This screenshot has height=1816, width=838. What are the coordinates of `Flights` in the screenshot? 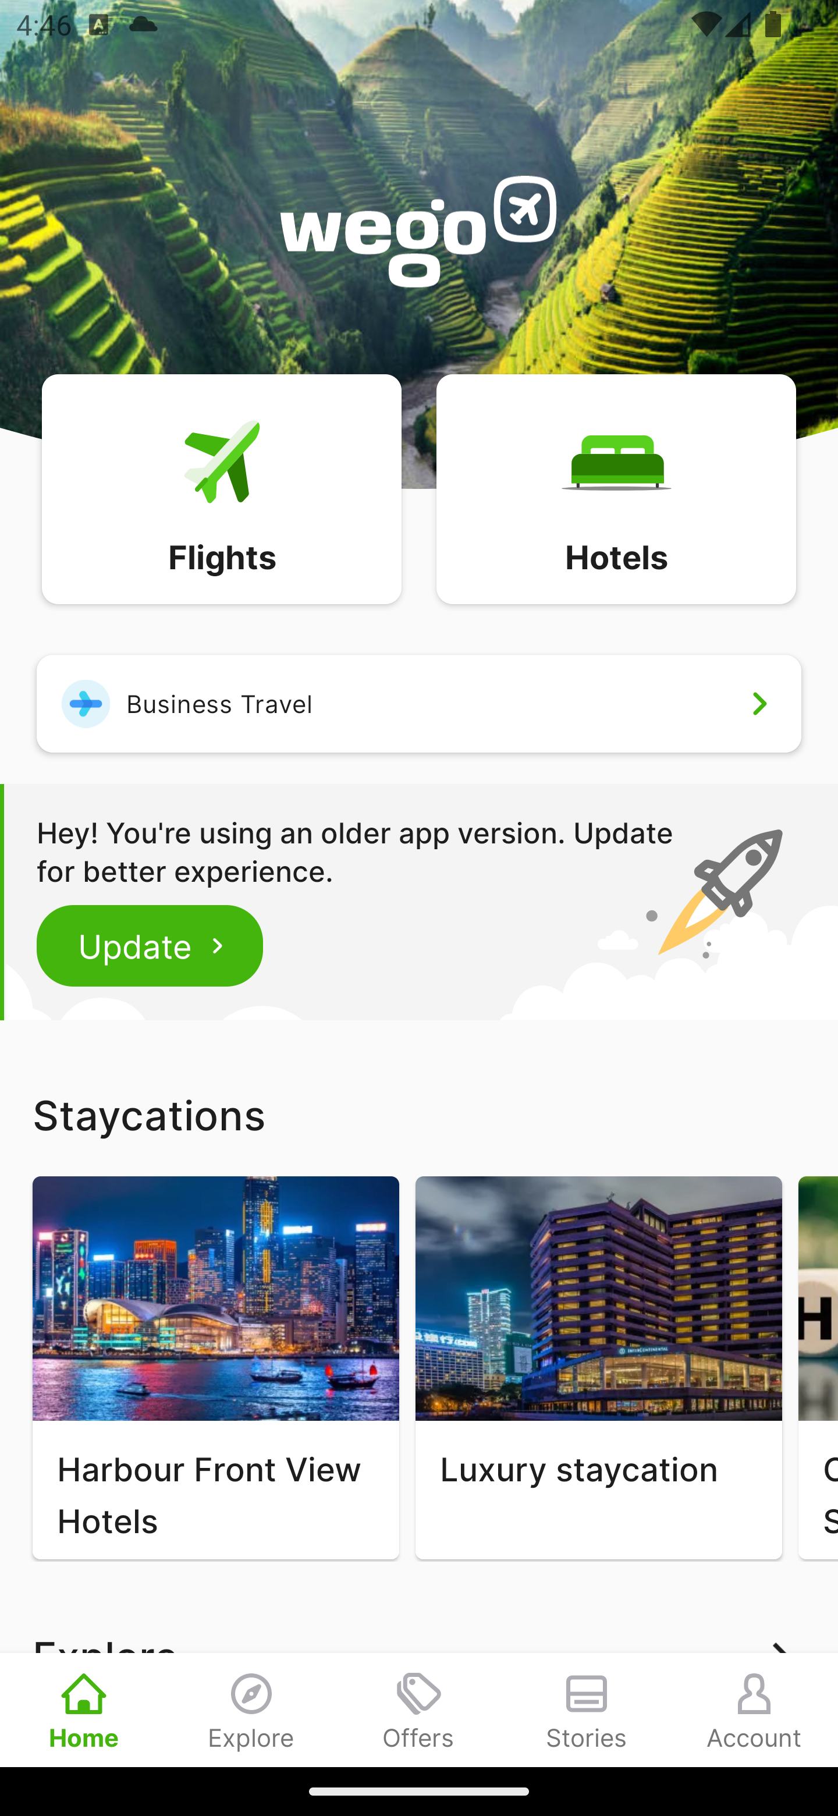 It's located at (221, 488).